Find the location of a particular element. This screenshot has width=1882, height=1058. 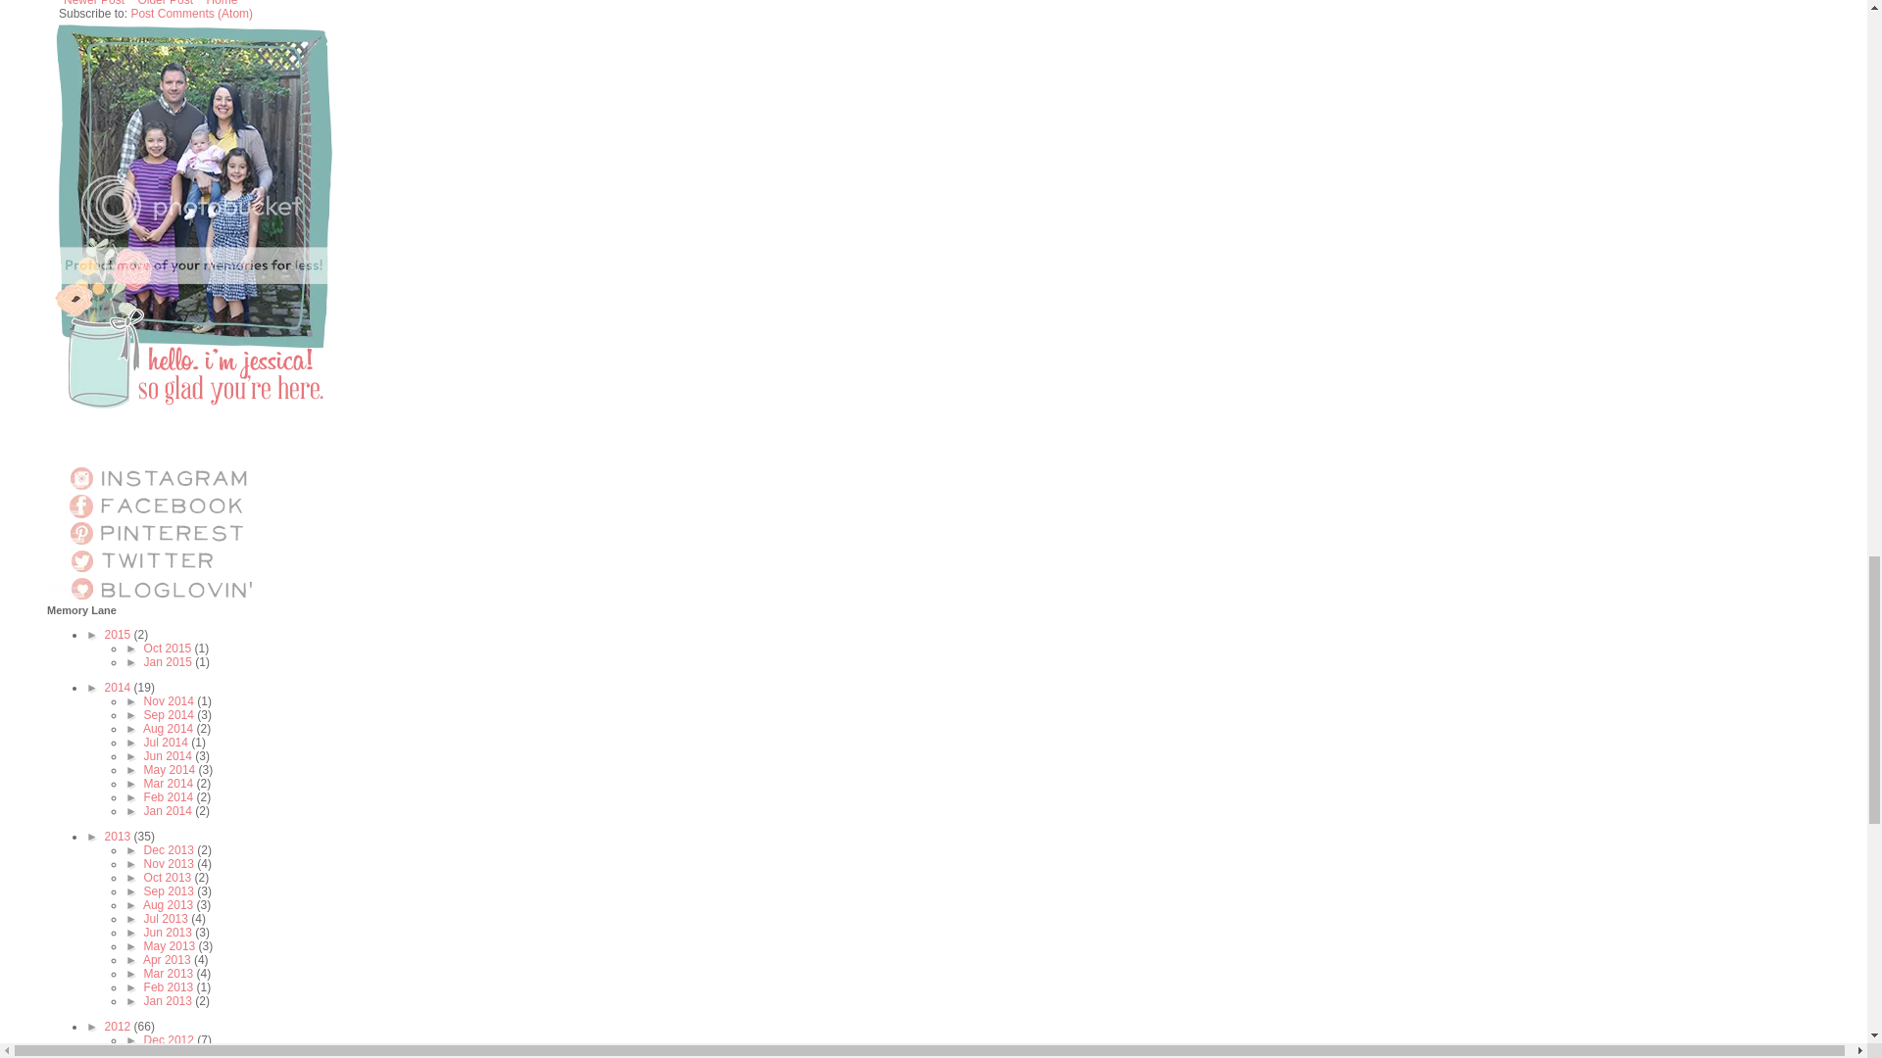

Newer Post is located at coordinates (94, 6).